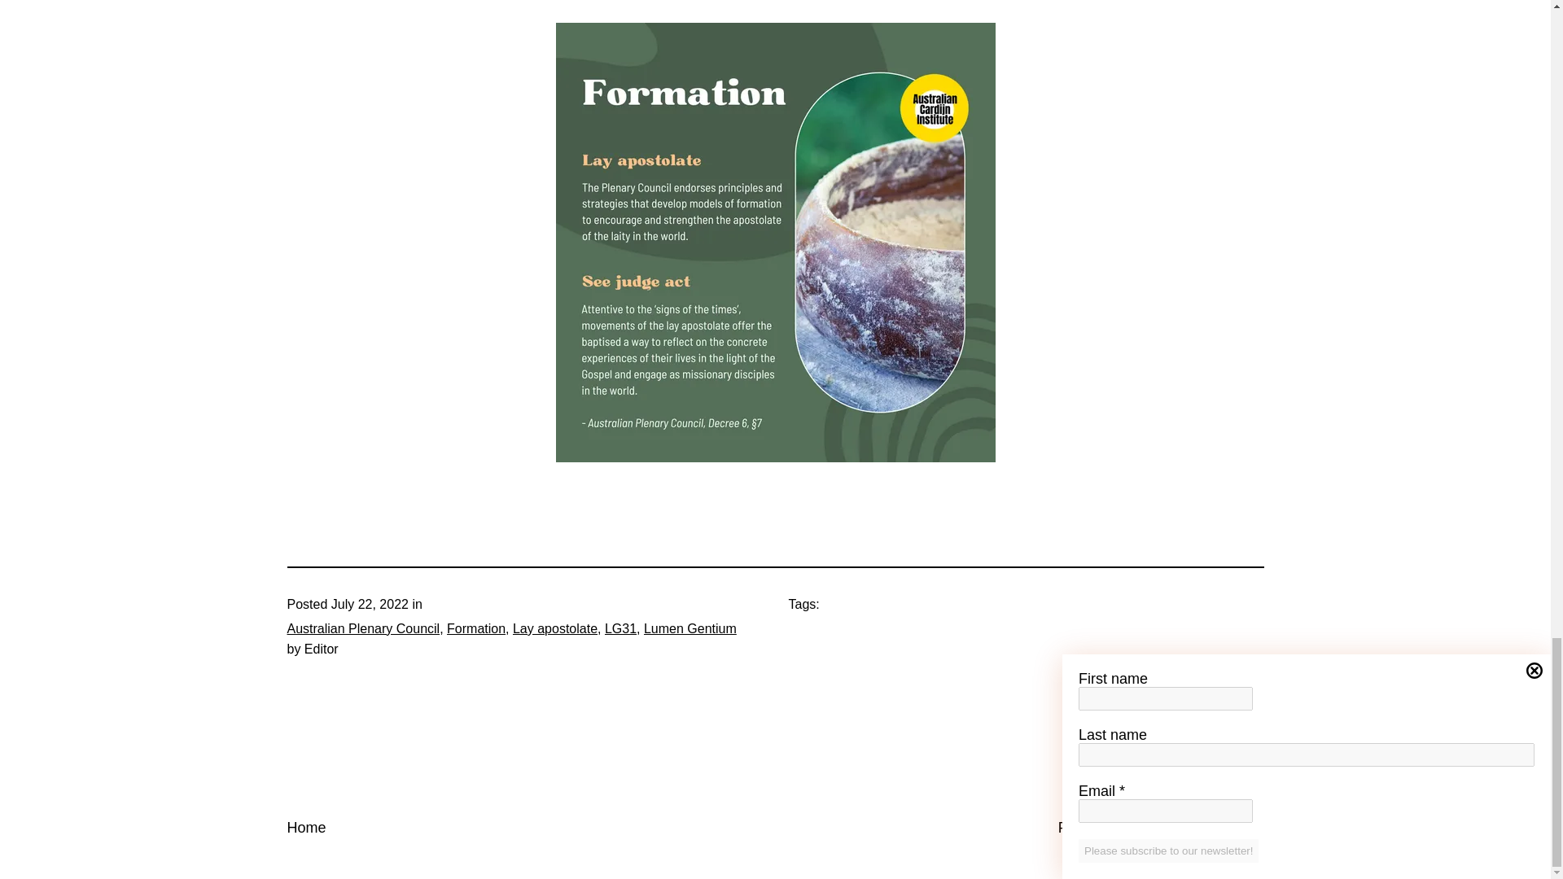 This screenshot has width=1563, height=879. Describe the element at coordinates (620, 628) in the screenshot. I see `LG31` at that location.